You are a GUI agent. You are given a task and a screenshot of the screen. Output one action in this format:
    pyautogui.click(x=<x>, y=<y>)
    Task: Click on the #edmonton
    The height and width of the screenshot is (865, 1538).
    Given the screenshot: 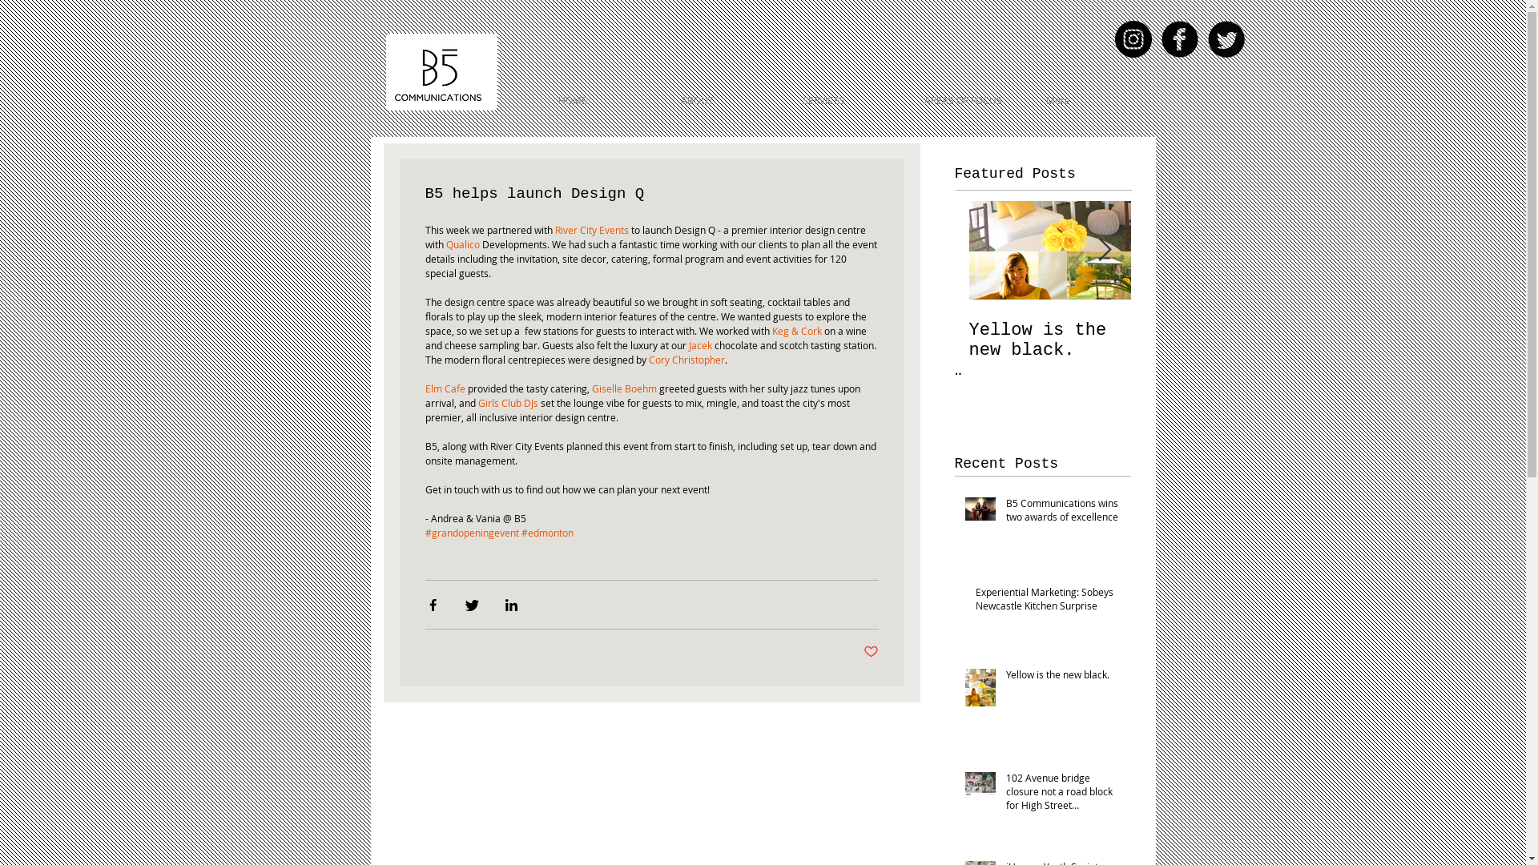 What is the action you would take?
    pyautogui.click(x=546, y=533)
    